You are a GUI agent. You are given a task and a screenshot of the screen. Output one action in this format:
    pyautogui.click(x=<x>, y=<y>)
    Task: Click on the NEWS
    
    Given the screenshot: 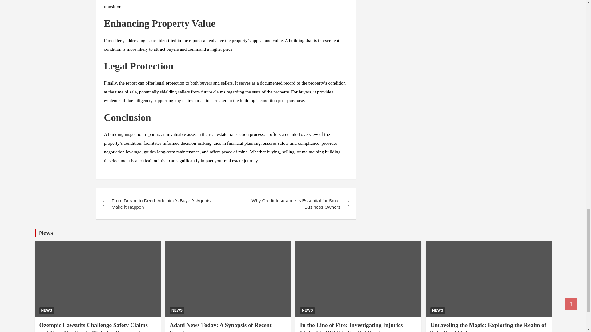 What is the action you would take?
    pyautogui.click(x=177, y=310)
    